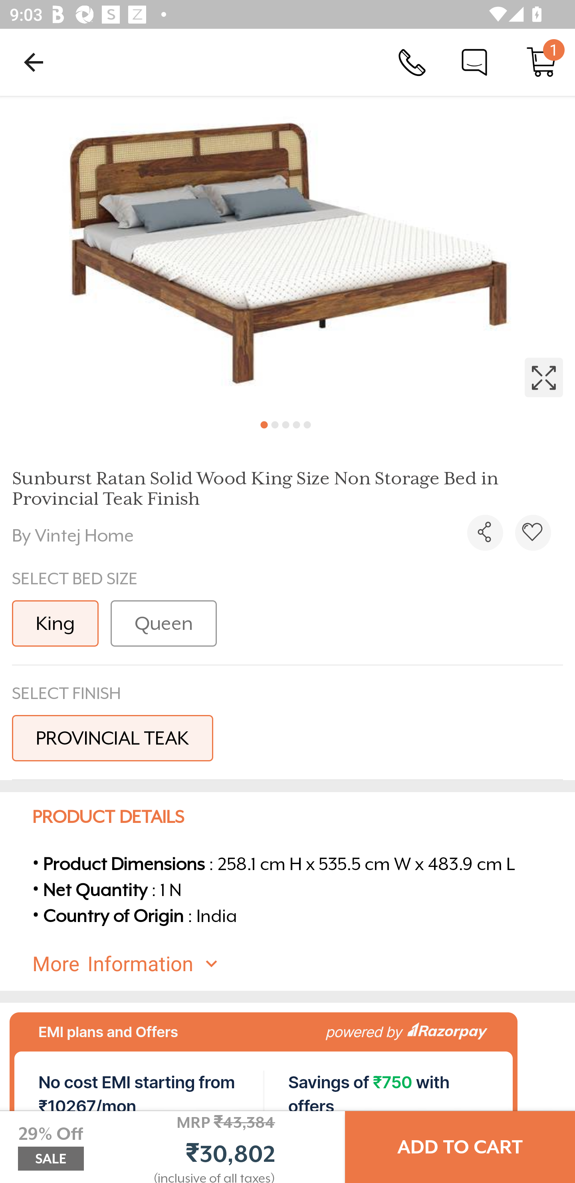 Image resolution: width=575 pixels, height=1183 pixels. I want to click on , so click(533, 533).